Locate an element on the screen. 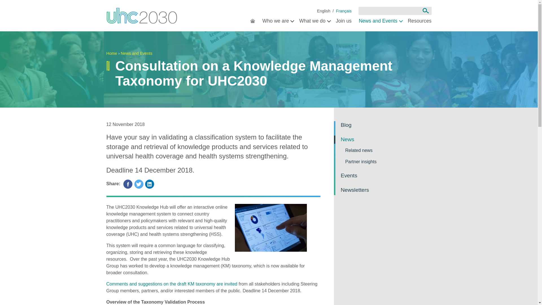 Image resolution: width=542 pixels, height=305 pixels. UHC2030 - UHC2030 is located at coordinates (142, 16).